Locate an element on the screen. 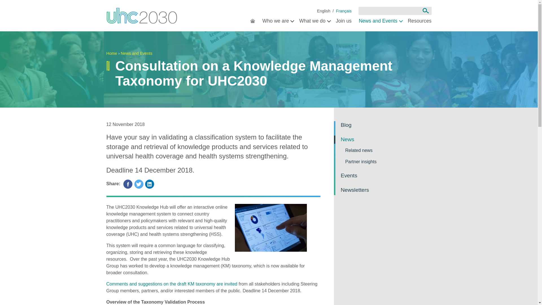 Image resolution: width=542 pixels, height=305 pixels. UHC2030 - UHC2030 is located at coordinates (142, 16).